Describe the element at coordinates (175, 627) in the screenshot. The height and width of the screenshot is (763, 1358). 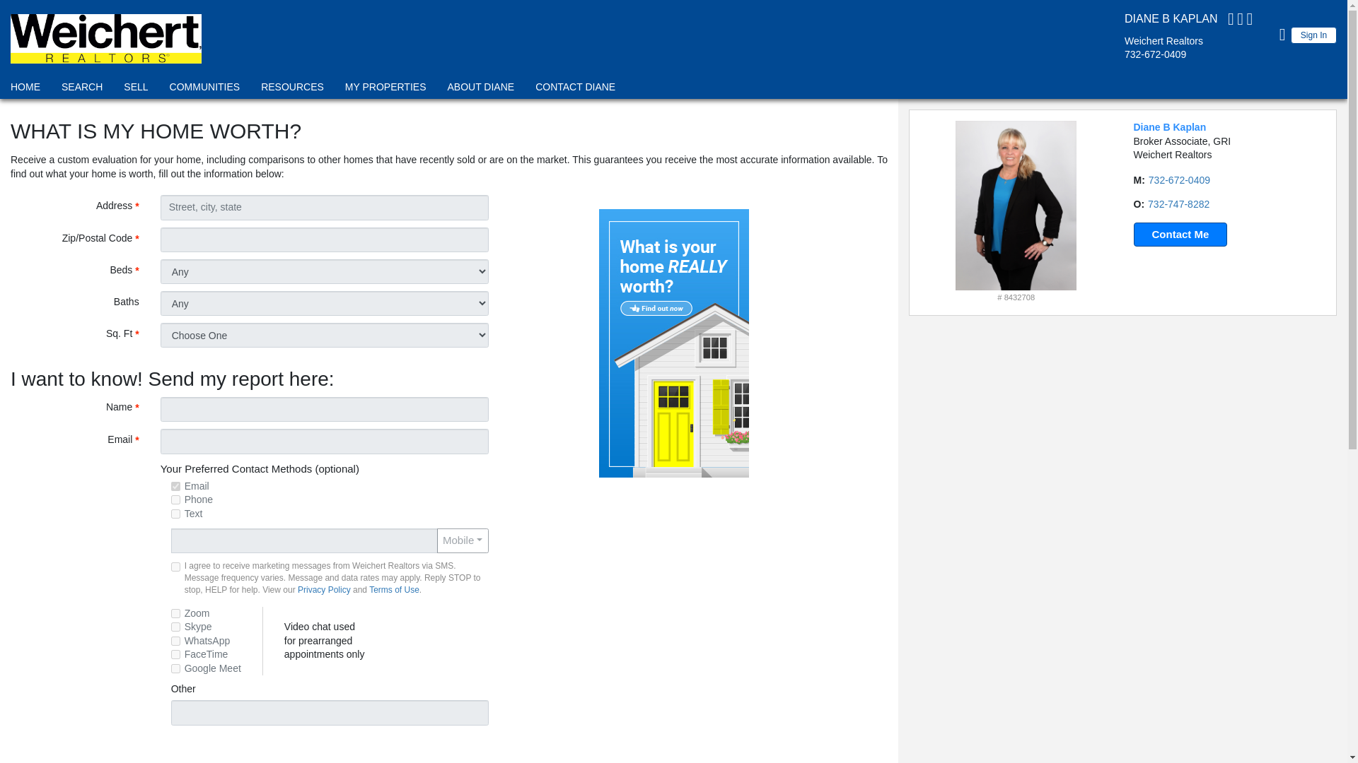
I see `Skype` at that location.